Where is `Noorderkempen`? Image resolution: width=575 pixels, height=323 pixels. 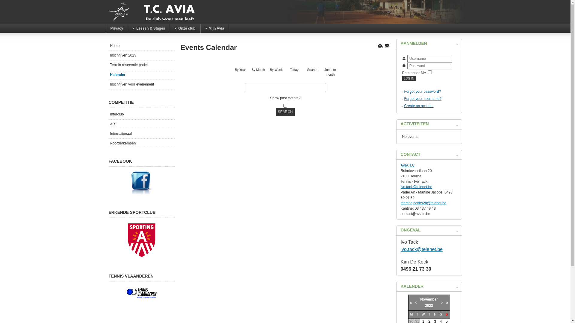
Noorderkempen is located at coordinates (141, 144).